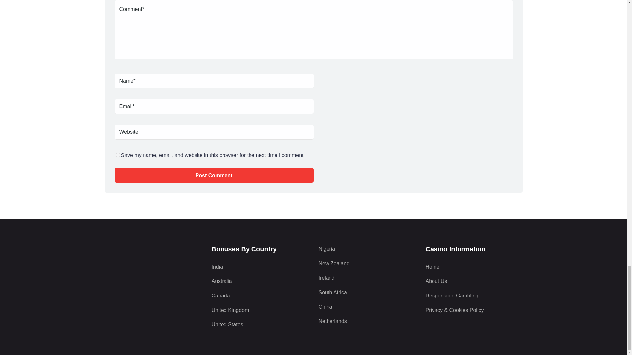 This screenshot has width=632, height=355. What do you see at coordinates (259, 296) in the screenshot?
I see `Canada` at bounding box center [259, 296].